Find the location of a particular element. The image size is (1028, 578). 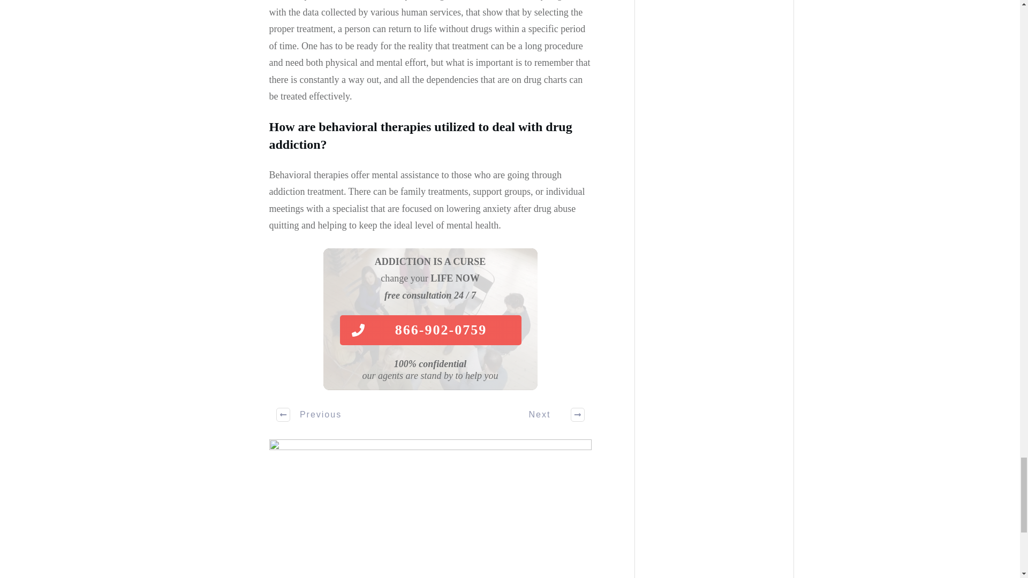

Previous is located at coordinates (309, 414).